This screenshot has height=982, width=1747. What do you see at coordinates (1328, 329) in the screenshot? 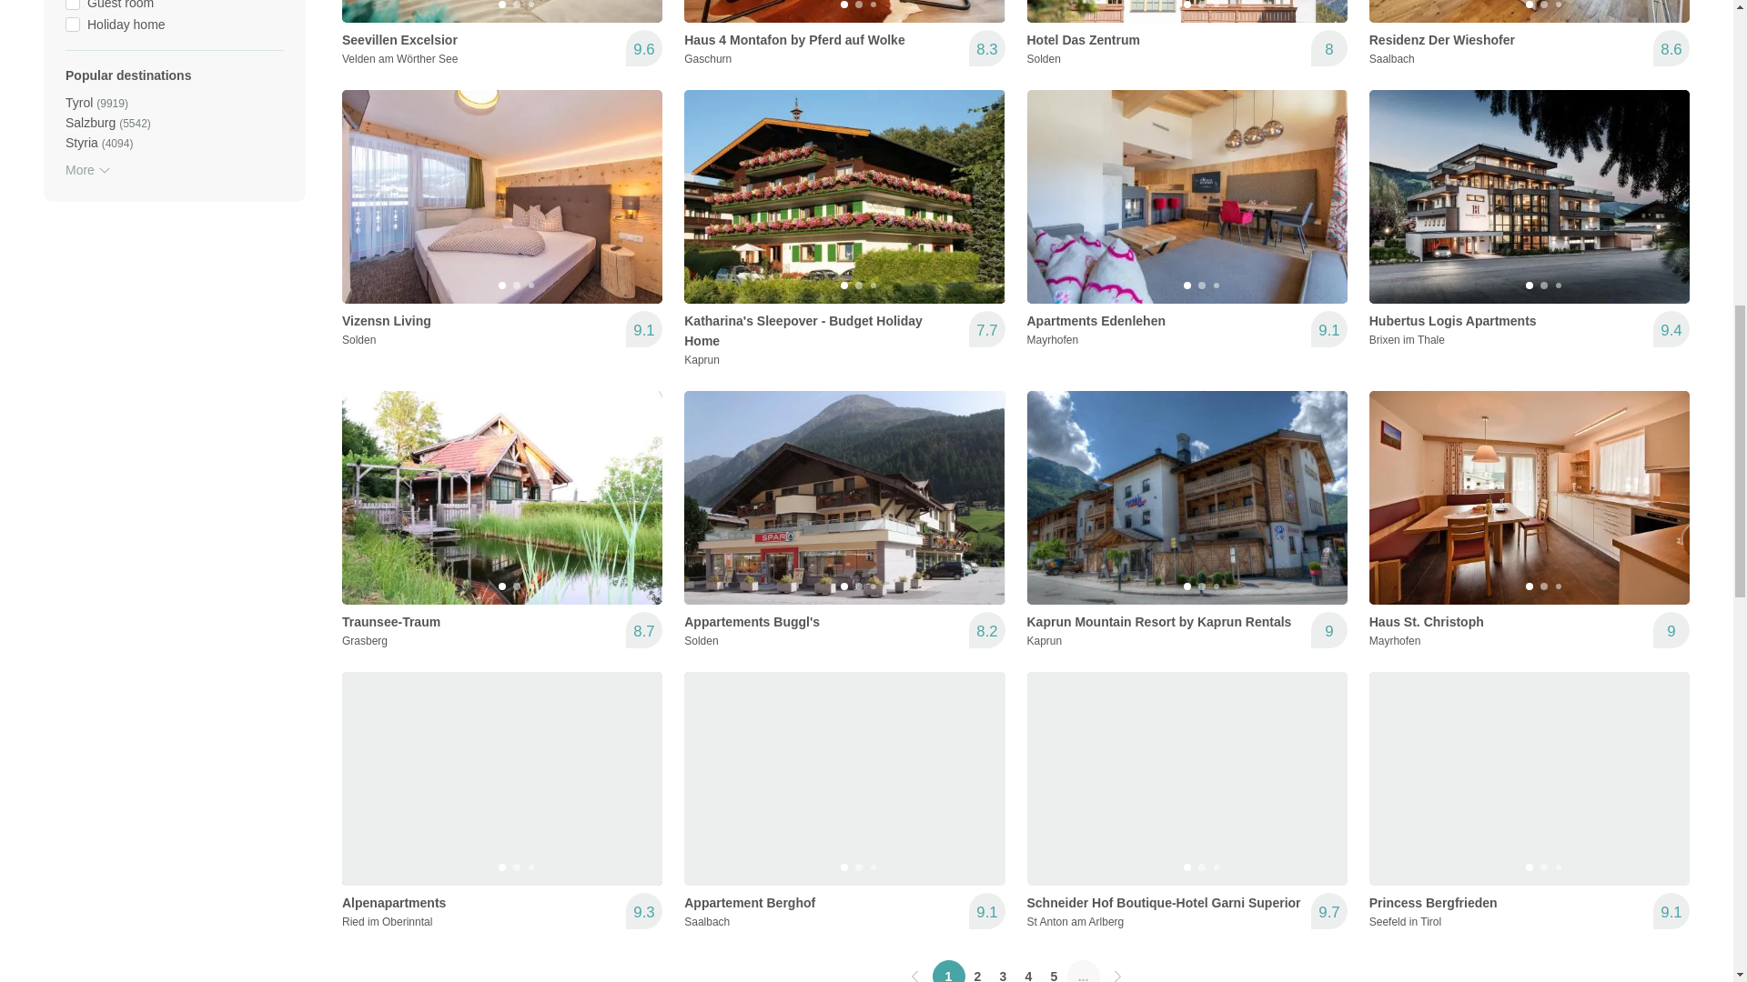
I see `9.1` at bounding box center [1328, 329].